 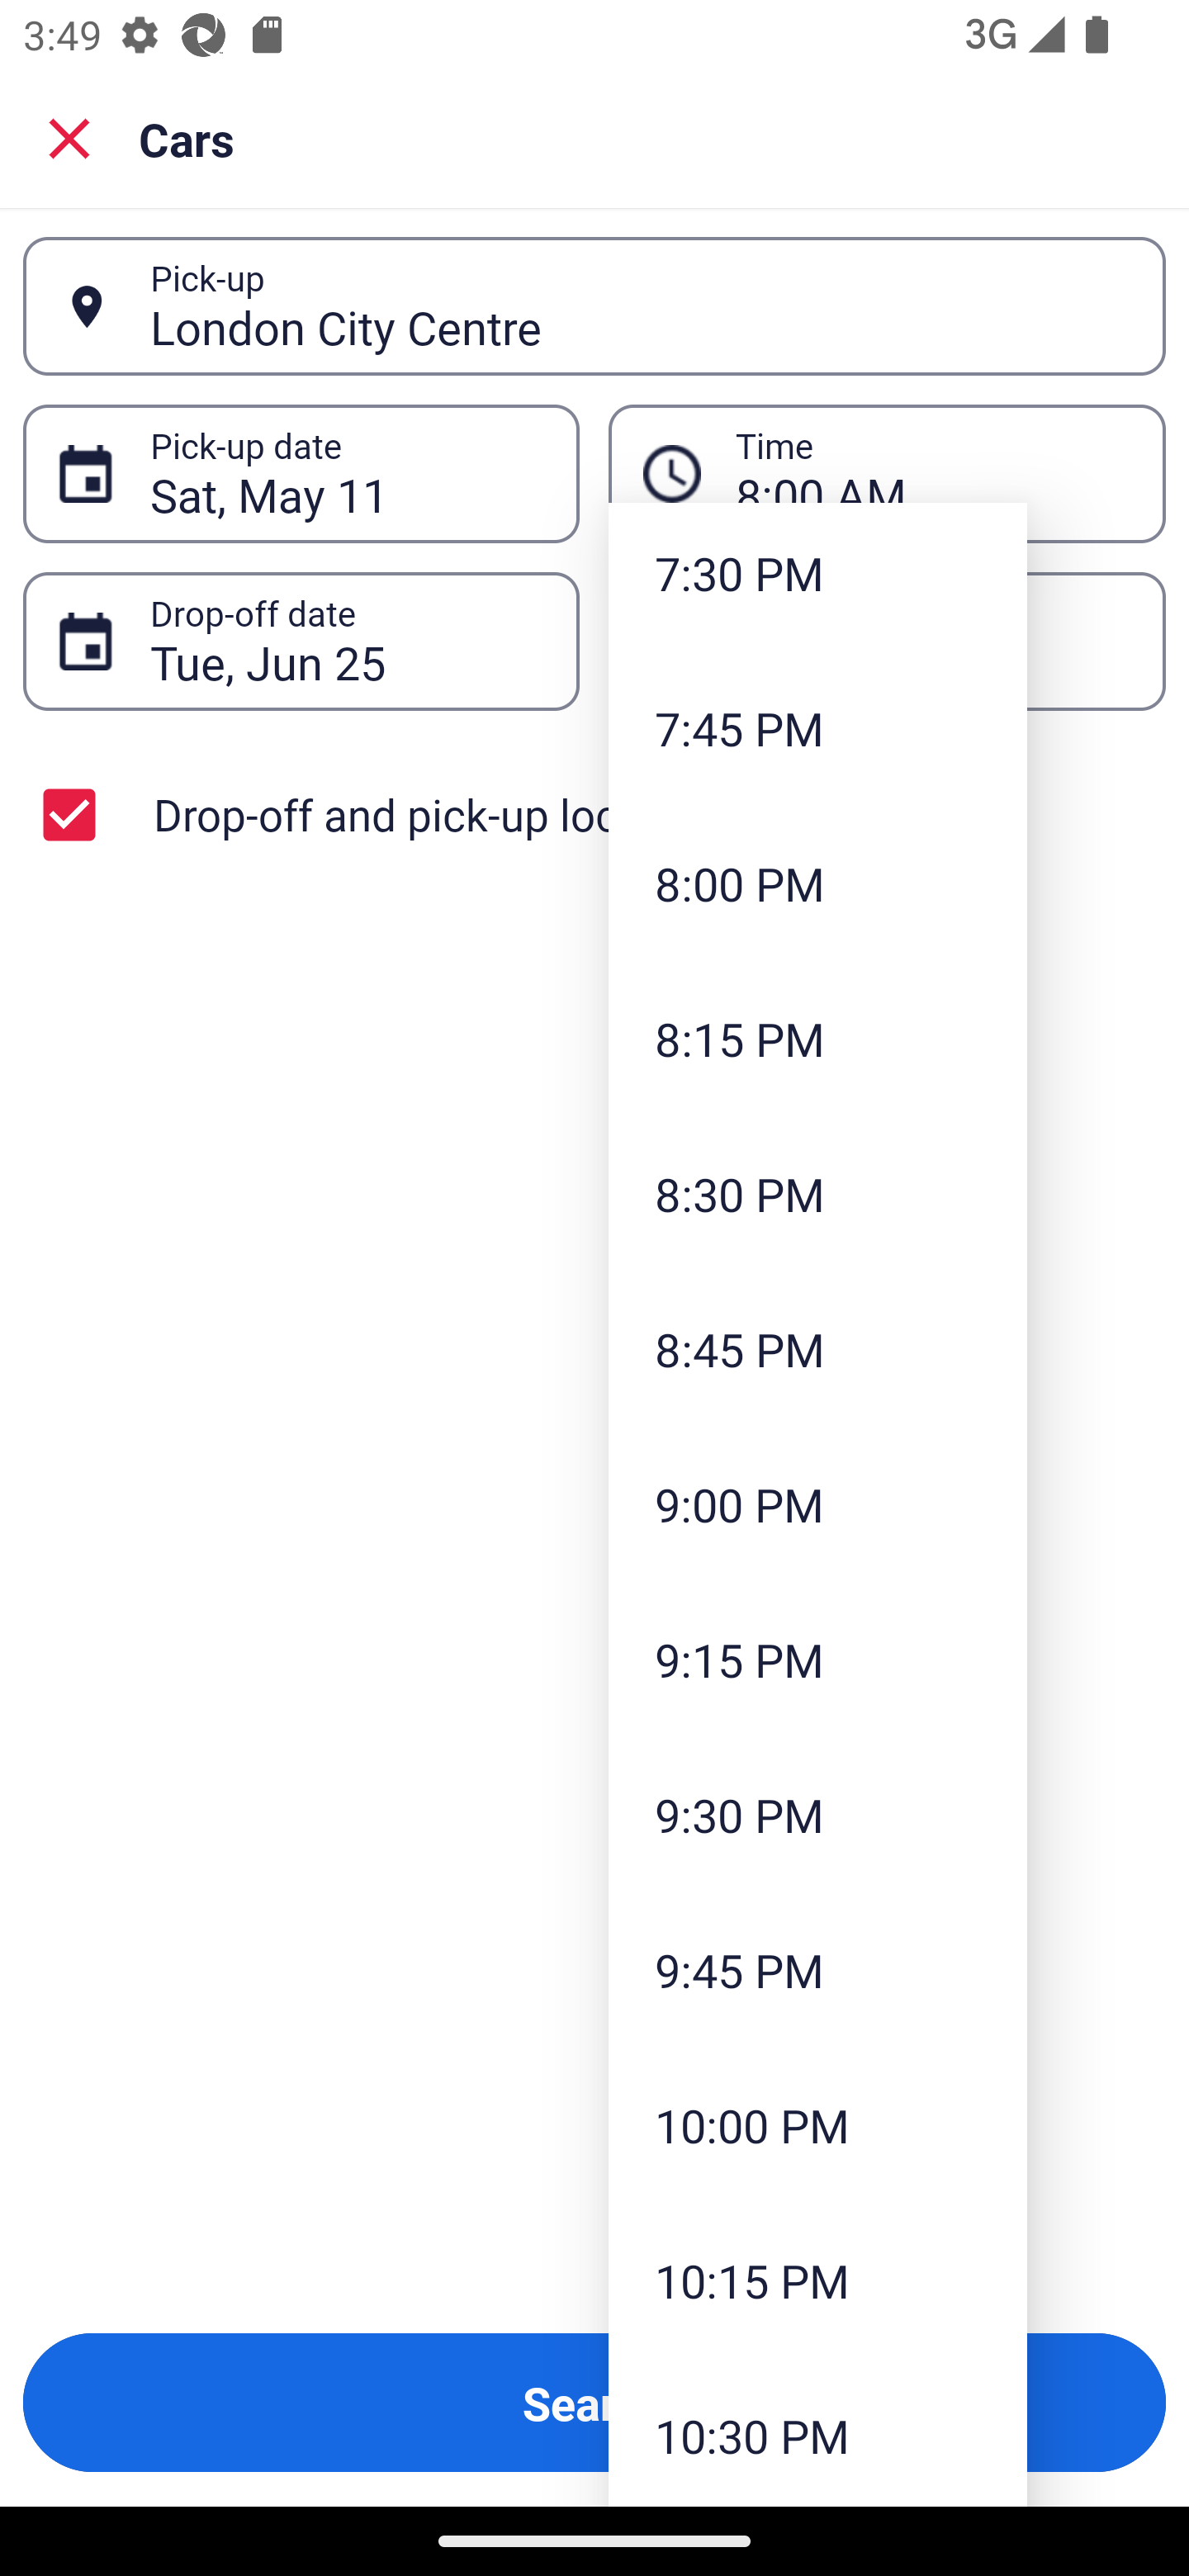 What do you see at coordinates (817, 1970) in the screenshot?
I see `9:45 PM` at bounding box center [817, 1970].